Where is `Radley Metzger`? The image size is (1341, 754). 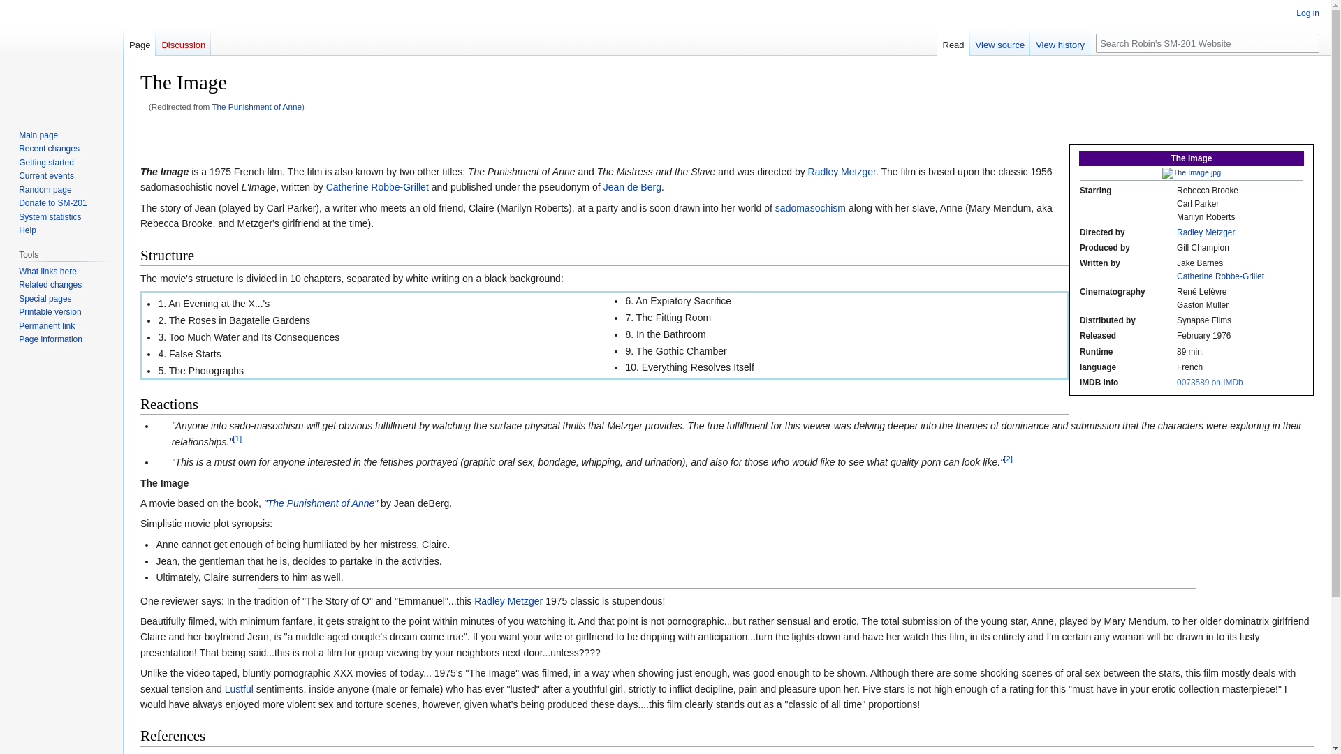 Radley Metzger is located at coordinates (1206, 232).